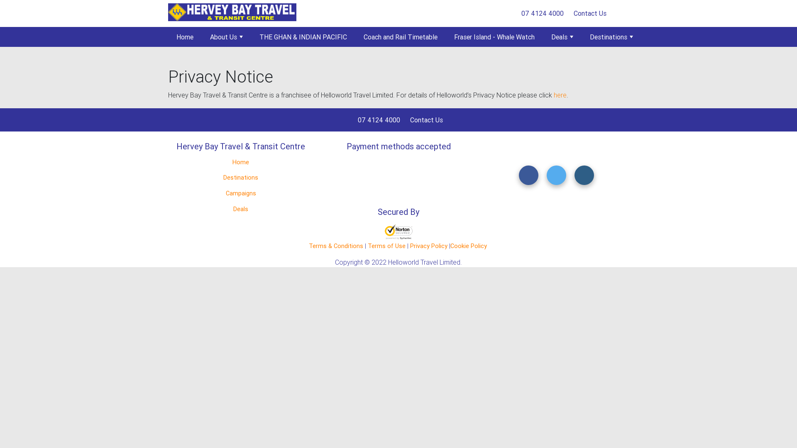 This screenshot has height=448, width=797. Describe the element at coordinates (241, 178) in the screenshot. I see `Destinations` at that location.